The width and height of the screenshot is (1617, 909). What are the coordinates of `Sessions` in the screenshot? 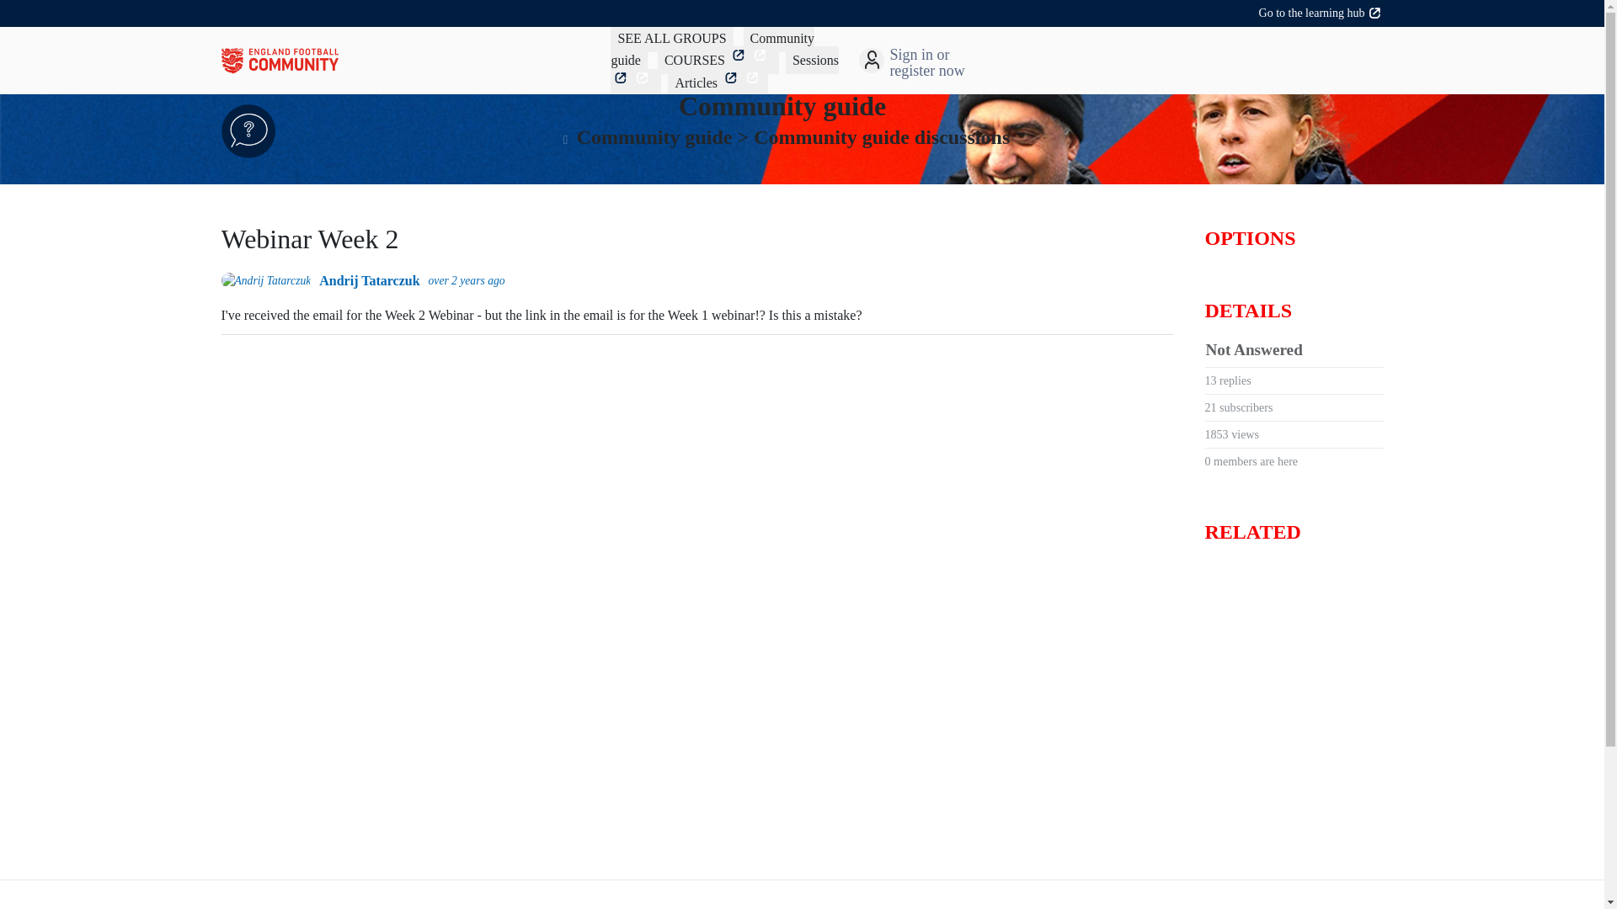 It's located at (724, 71).